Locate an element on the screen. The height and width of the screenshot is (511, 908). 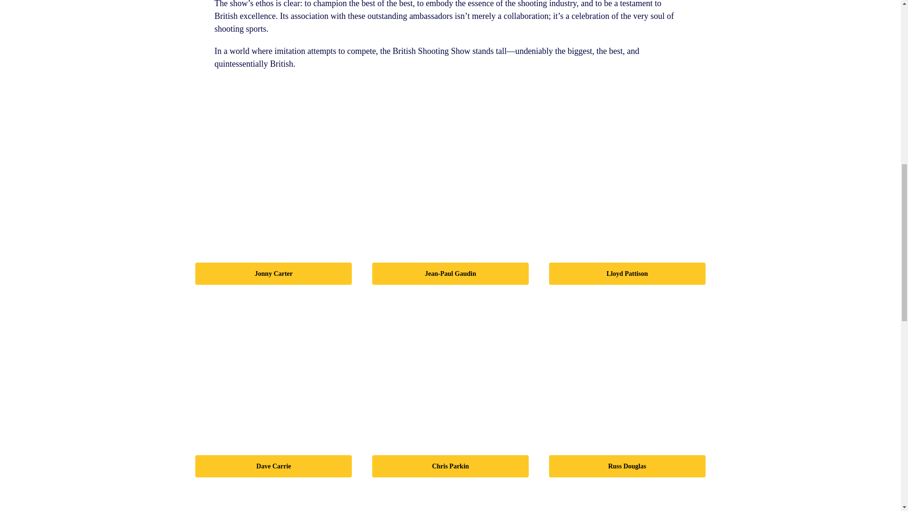
Jonny Carter is located at coordinates (273, 273).